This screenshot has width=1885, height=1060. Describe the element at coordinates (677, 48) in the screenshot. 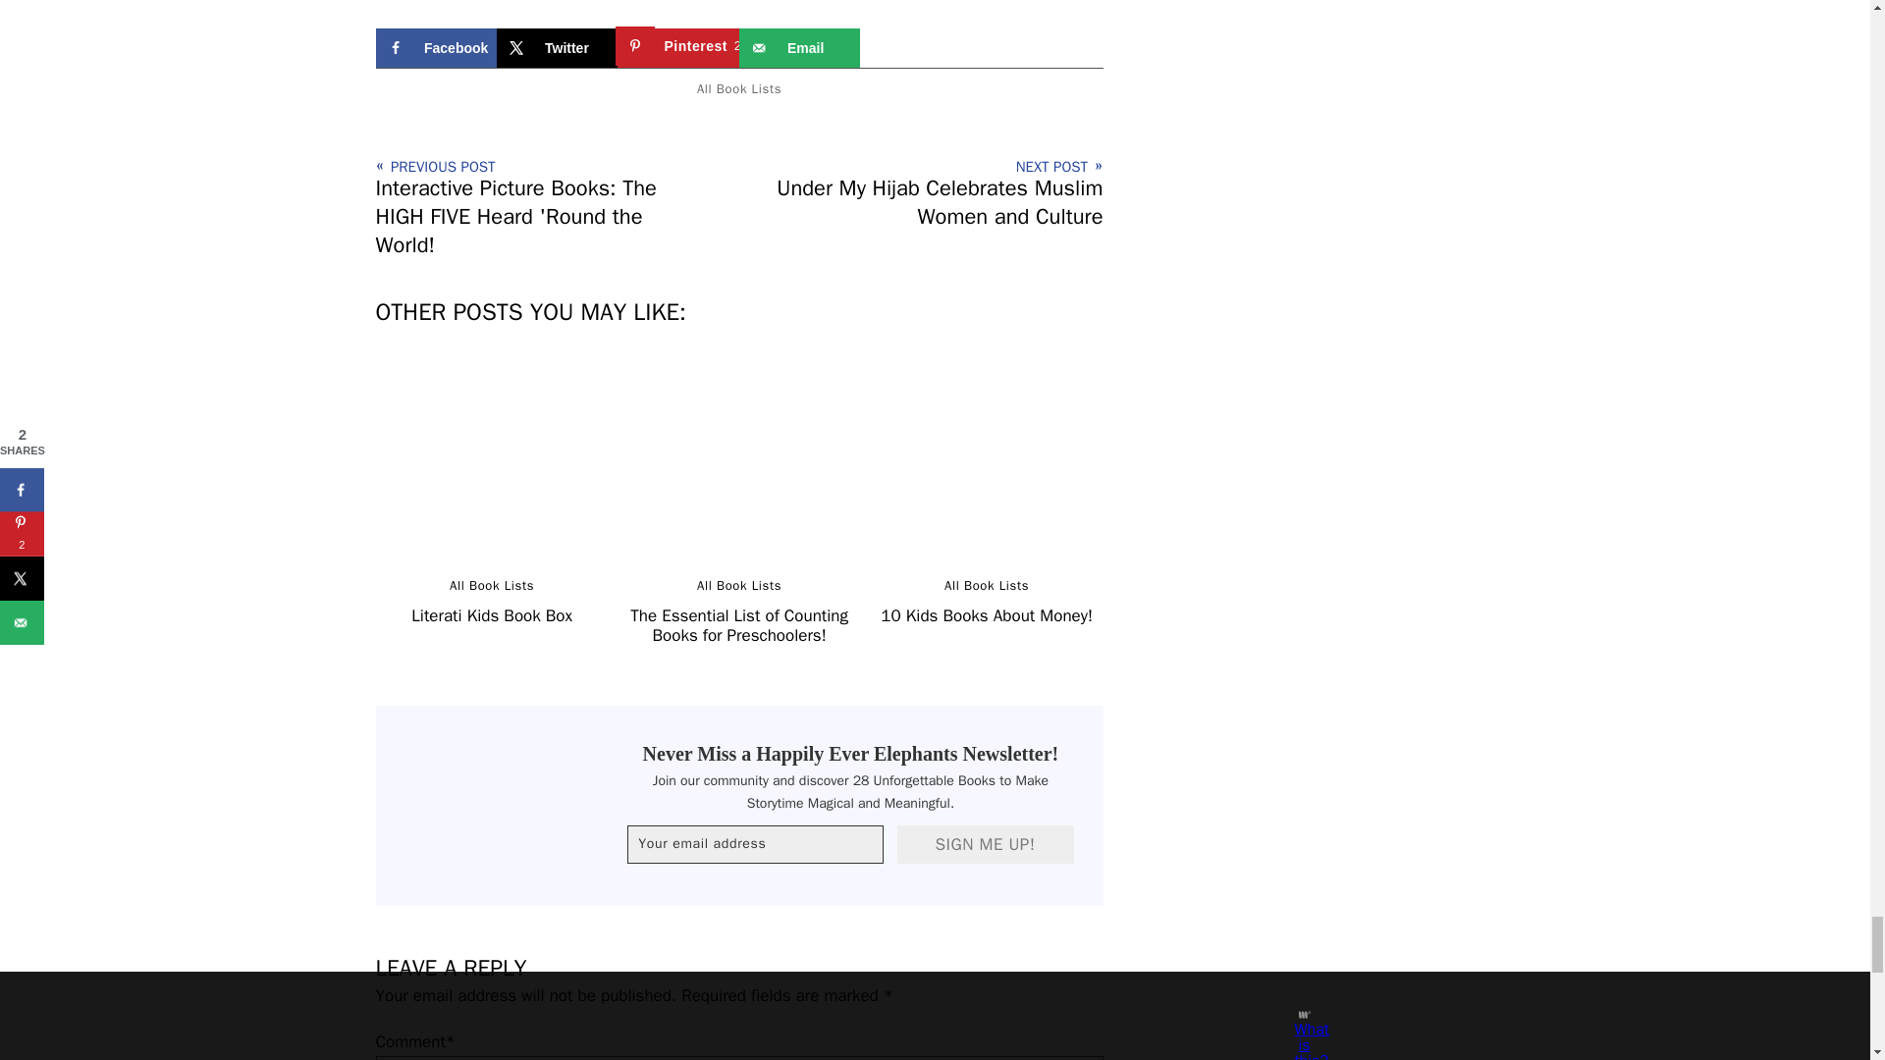

I see `Save to Pinterest` at that location.